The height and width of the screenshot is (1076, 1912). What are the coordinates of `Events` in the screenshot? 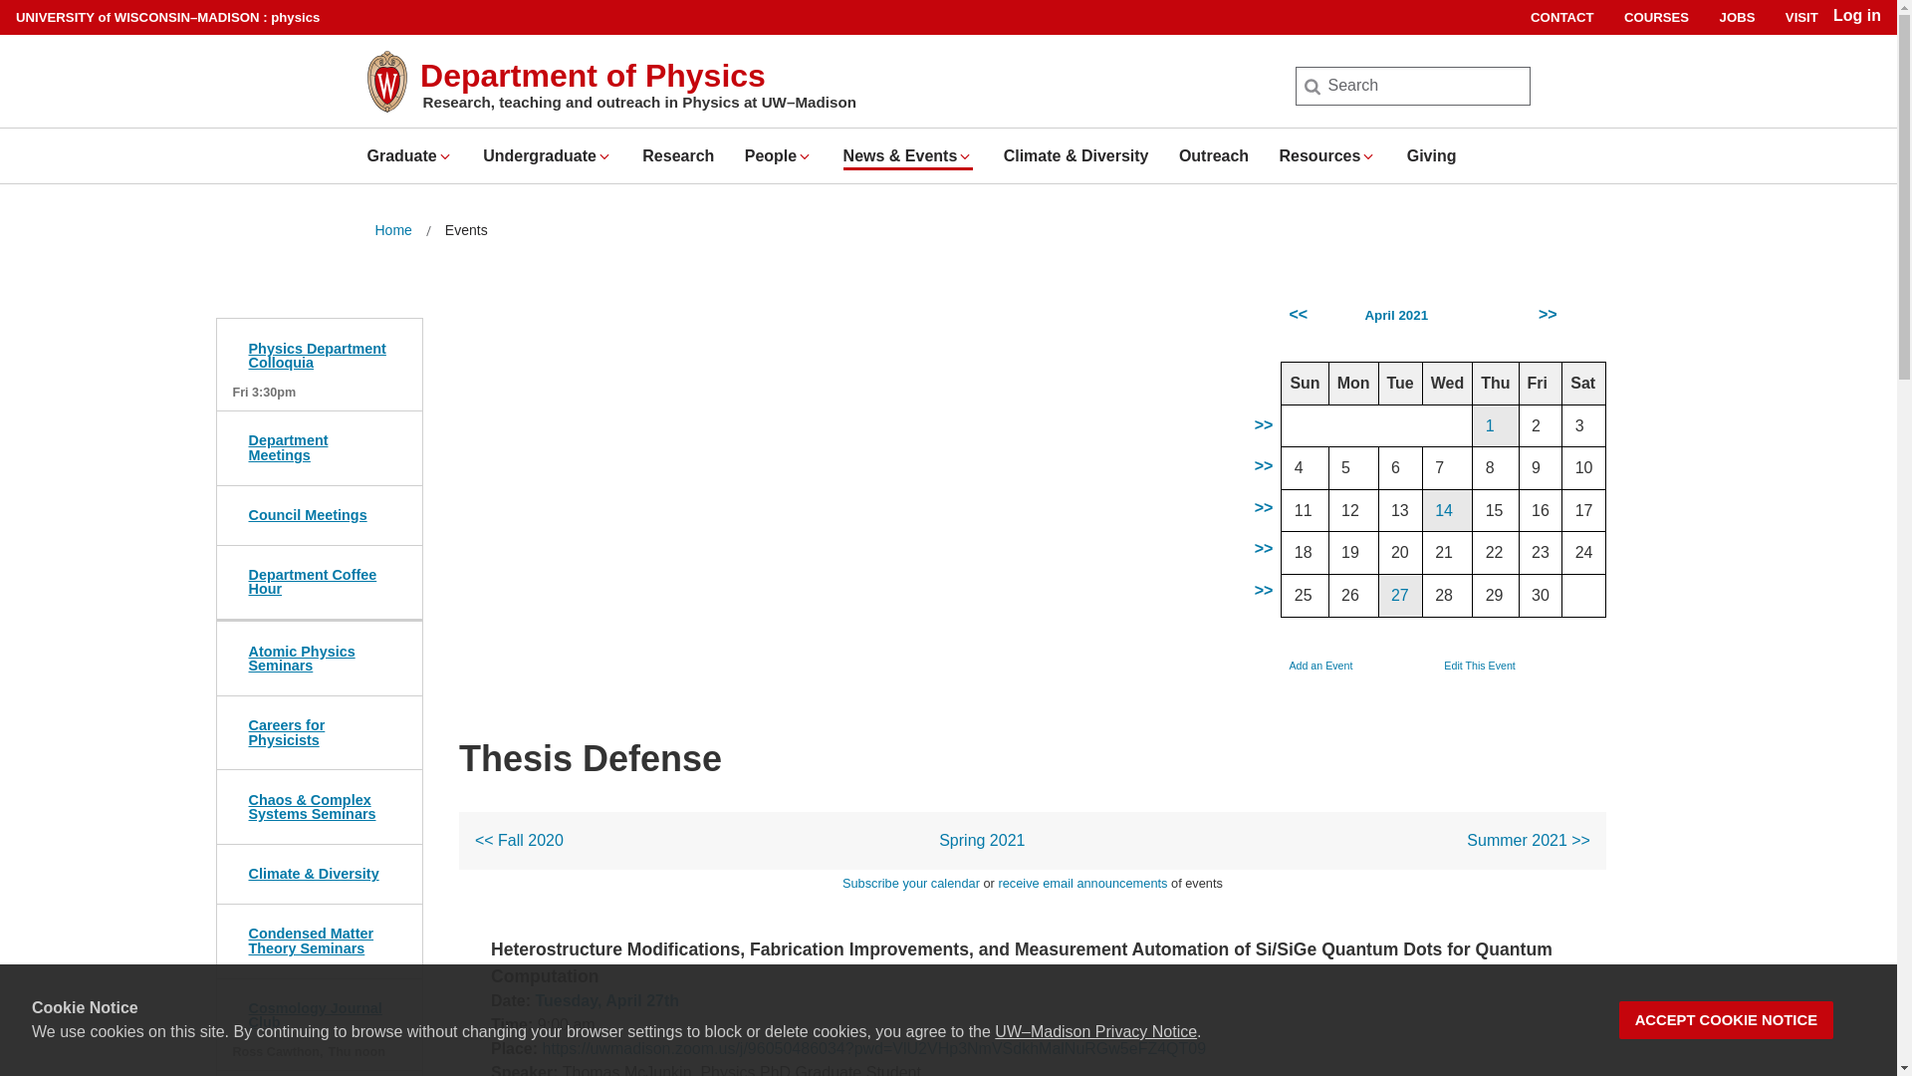 It's located at (466, 231).